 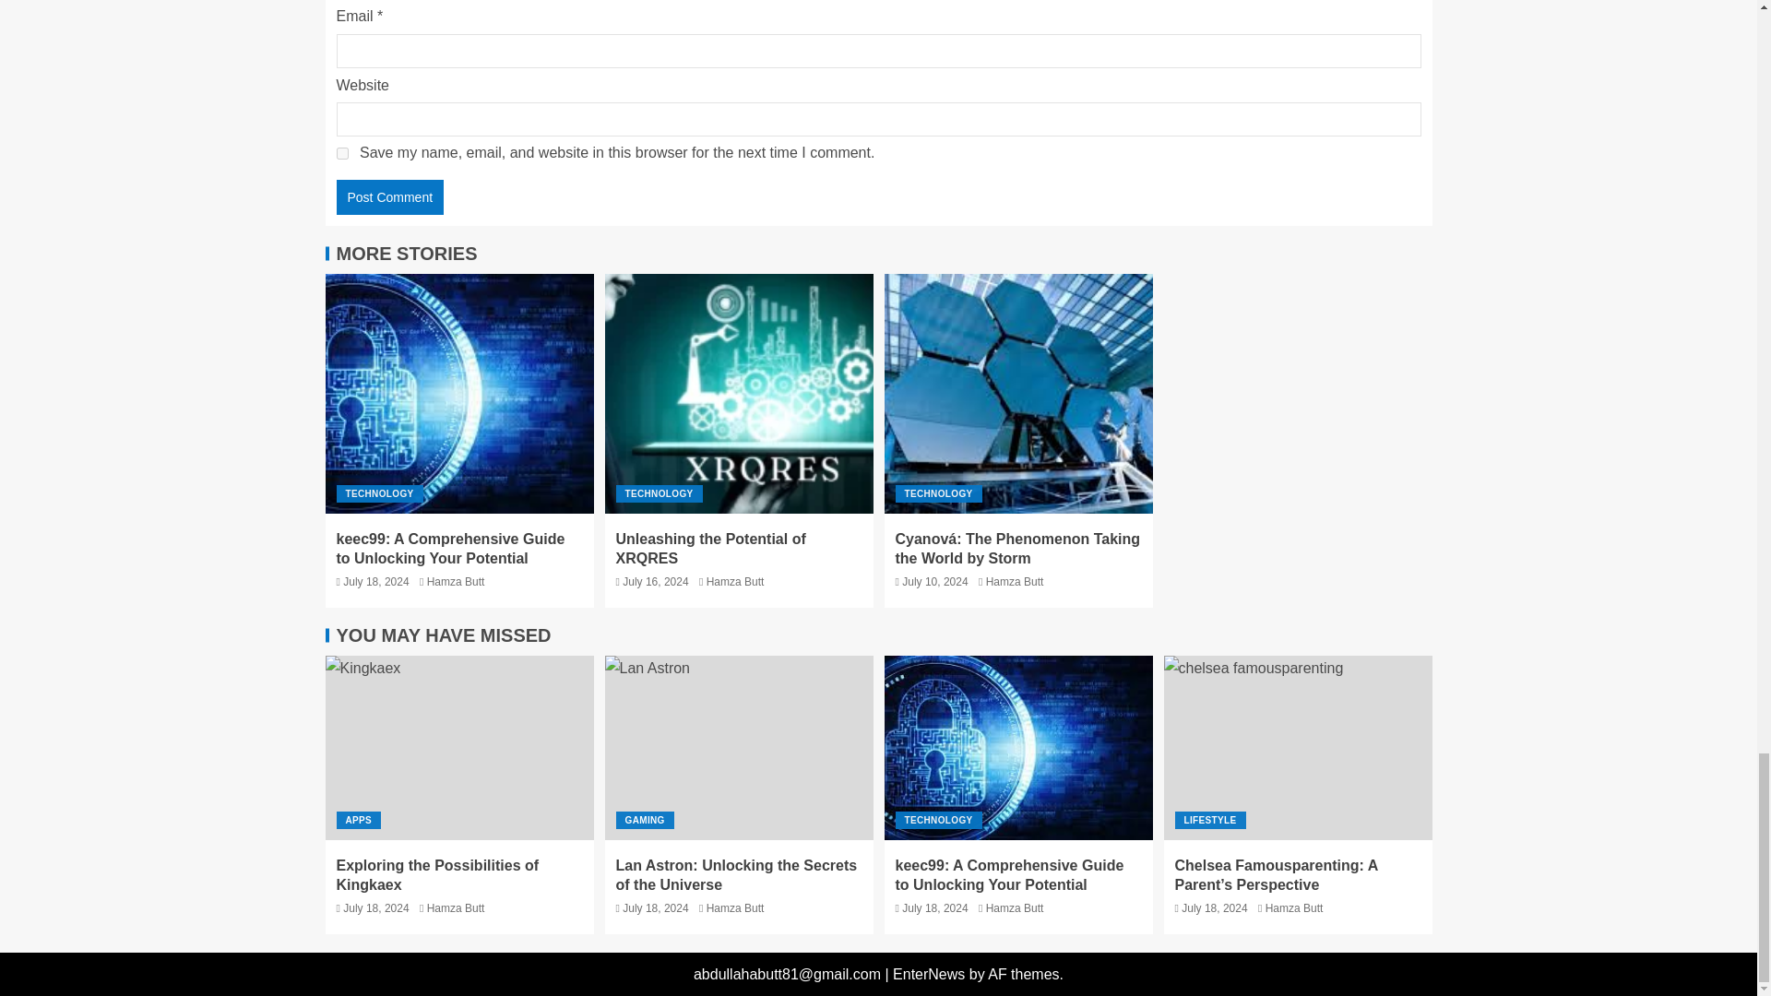 I want to click on TECHNOLOGY, so click(x=660, y=493).